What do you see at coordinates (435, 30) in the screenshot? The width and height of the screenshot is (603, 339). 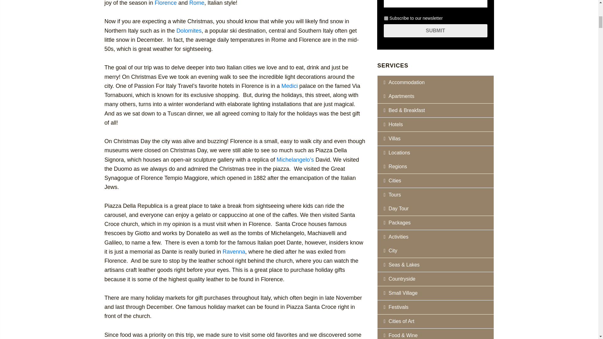 I see `Submit` at bounding box center [435, 30].